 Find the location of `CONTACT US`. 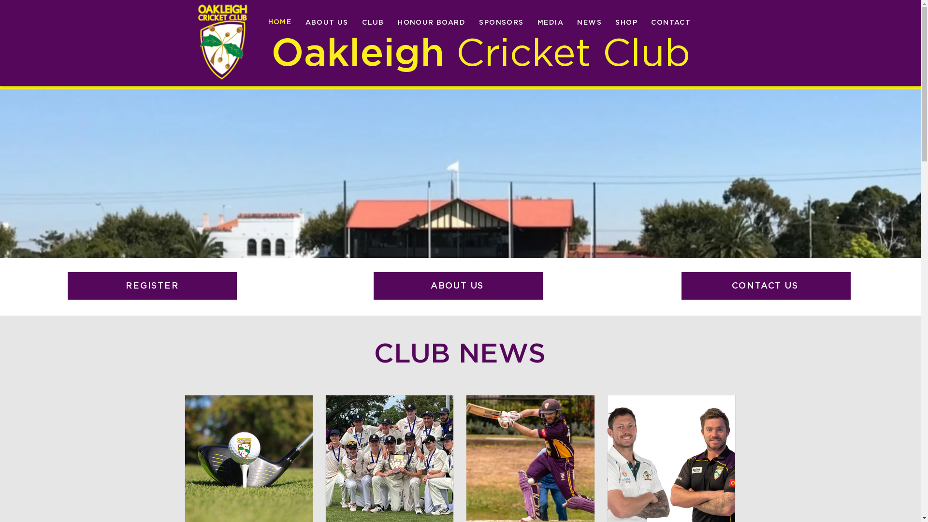

CONTACT US is located at coordinates (766, 286).